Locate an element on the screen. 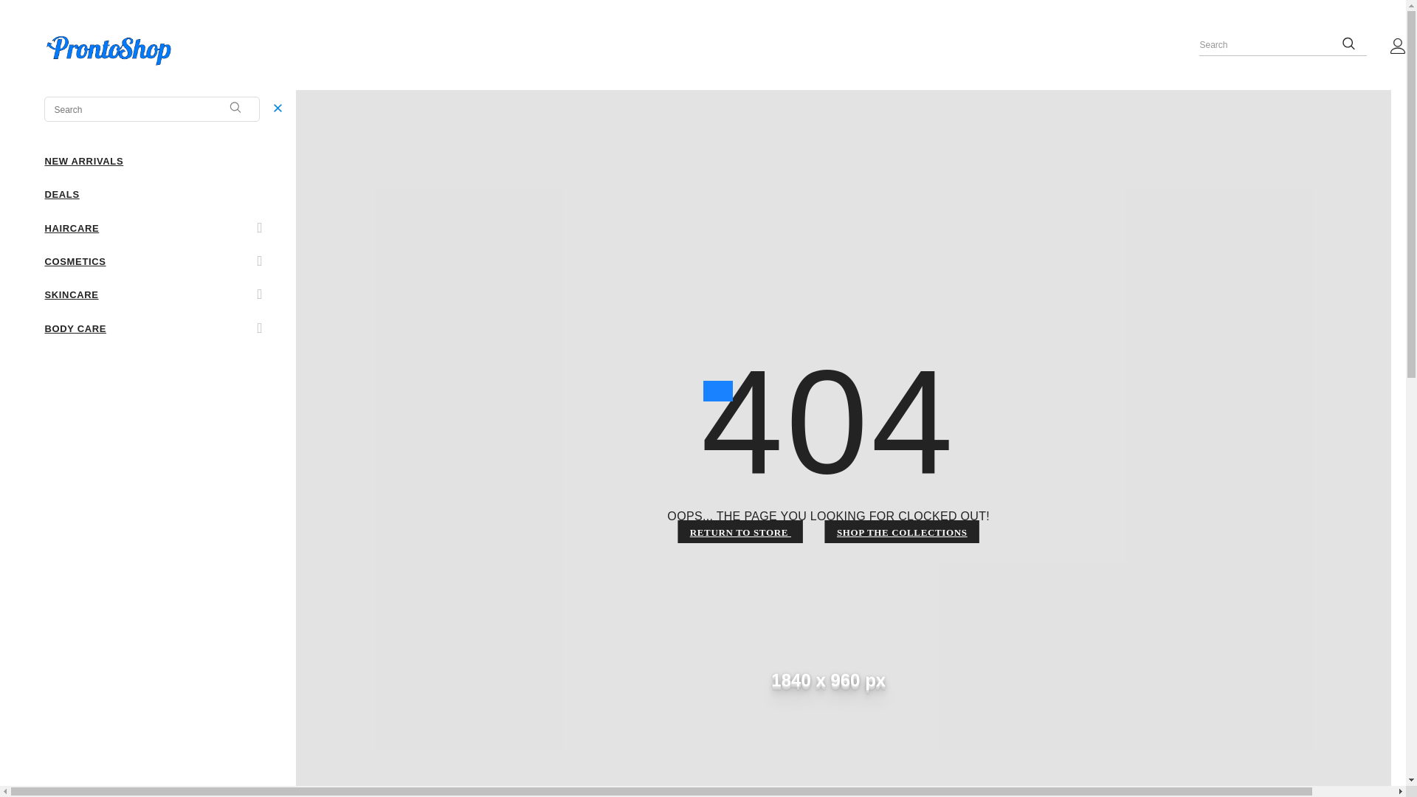 The height and width of the screenshot is (797, 1417). DEALS is located at coordinates (61, 193).